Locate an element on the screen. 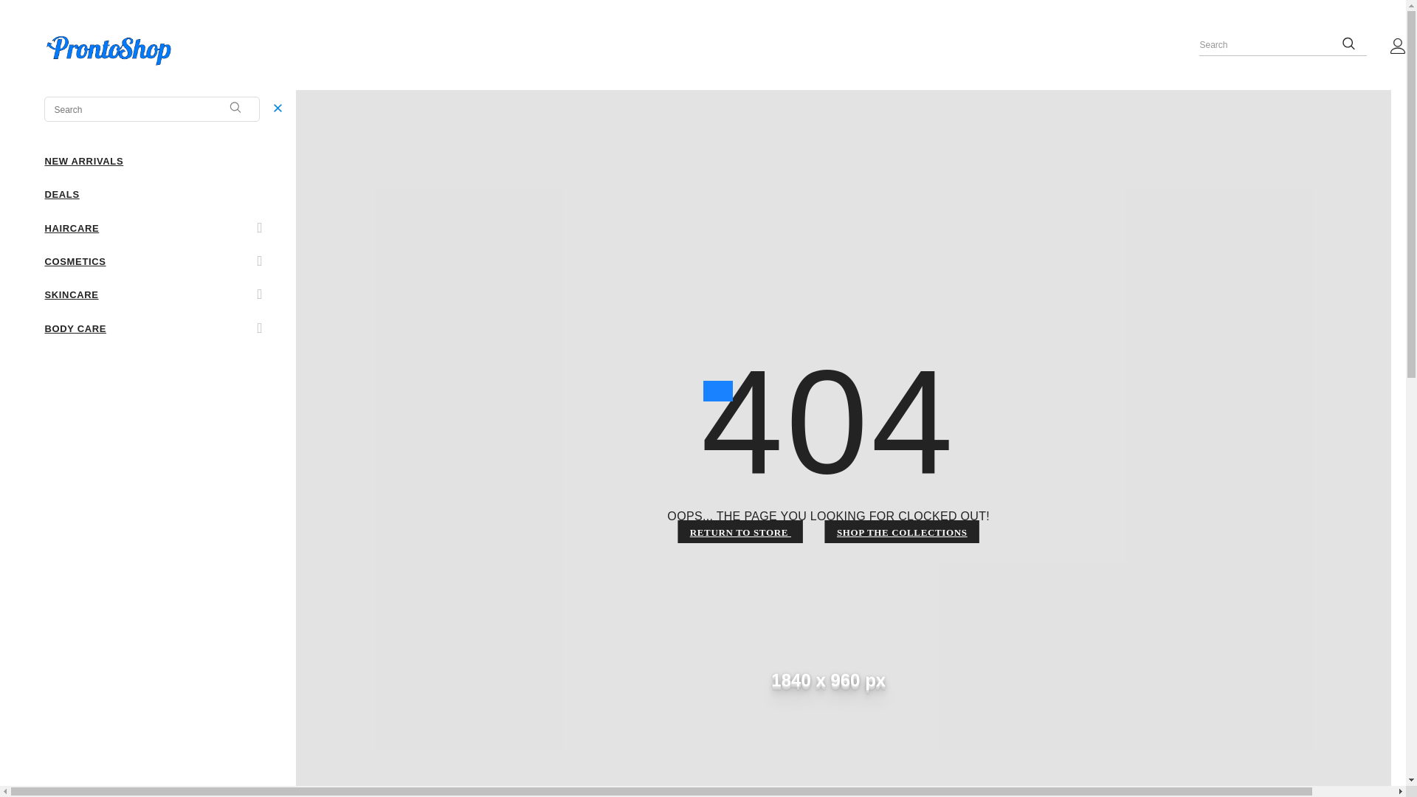 The height and width of the screenshot is (797, 1417). DEALS is located at coordinates (61, 193).